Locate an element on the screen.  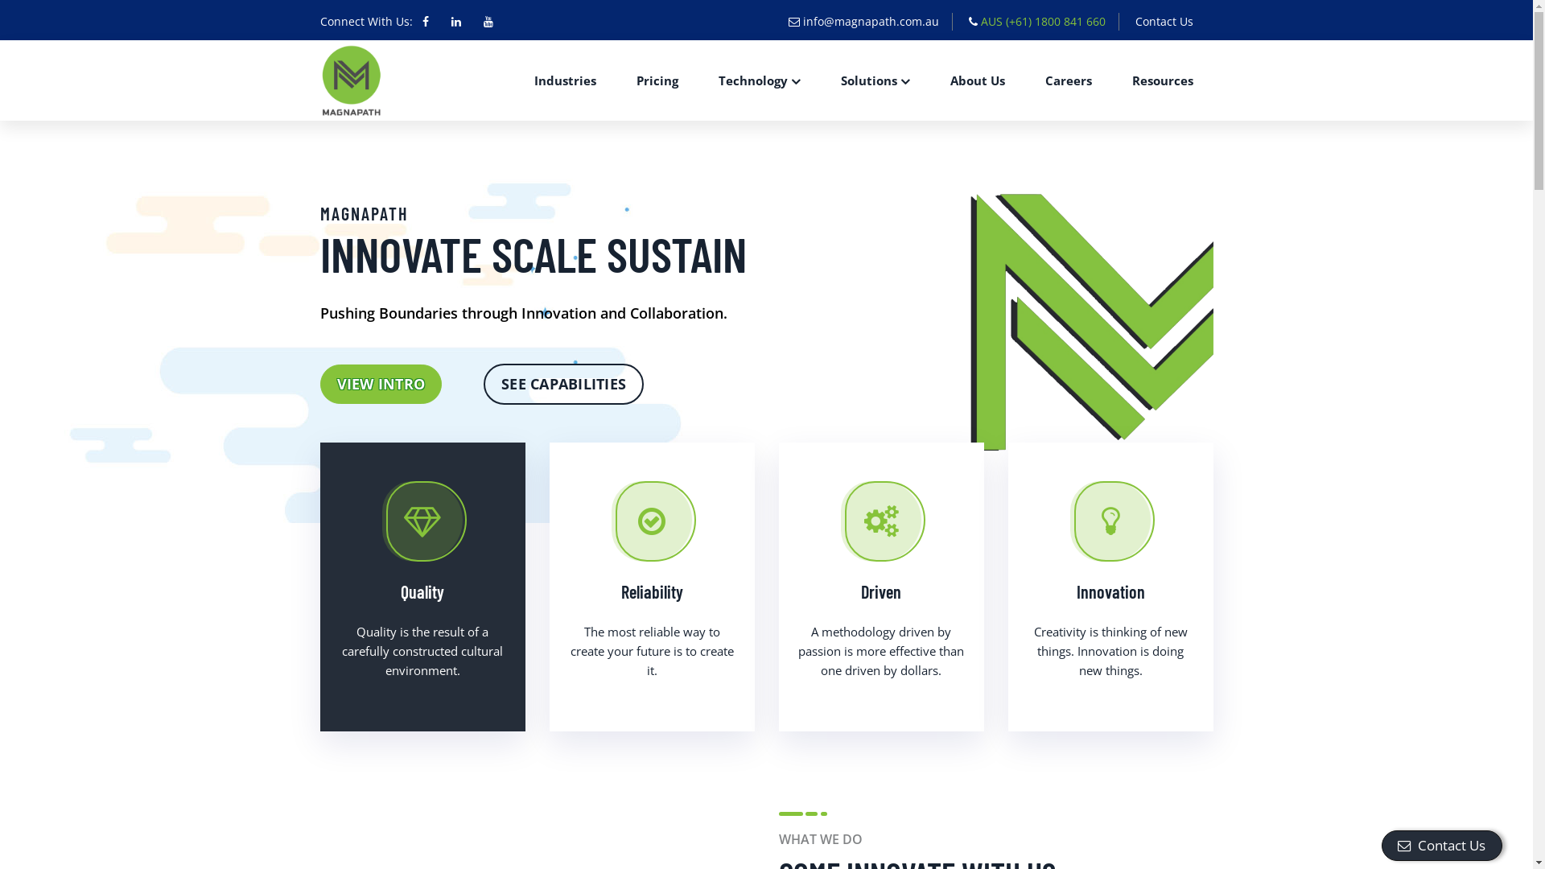
Technology is located at coordinates (760, 80).